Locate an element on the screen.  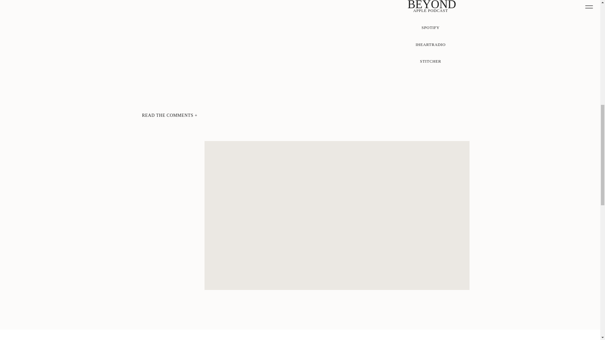
SPOTIFY is located at coordinates (430, 28).